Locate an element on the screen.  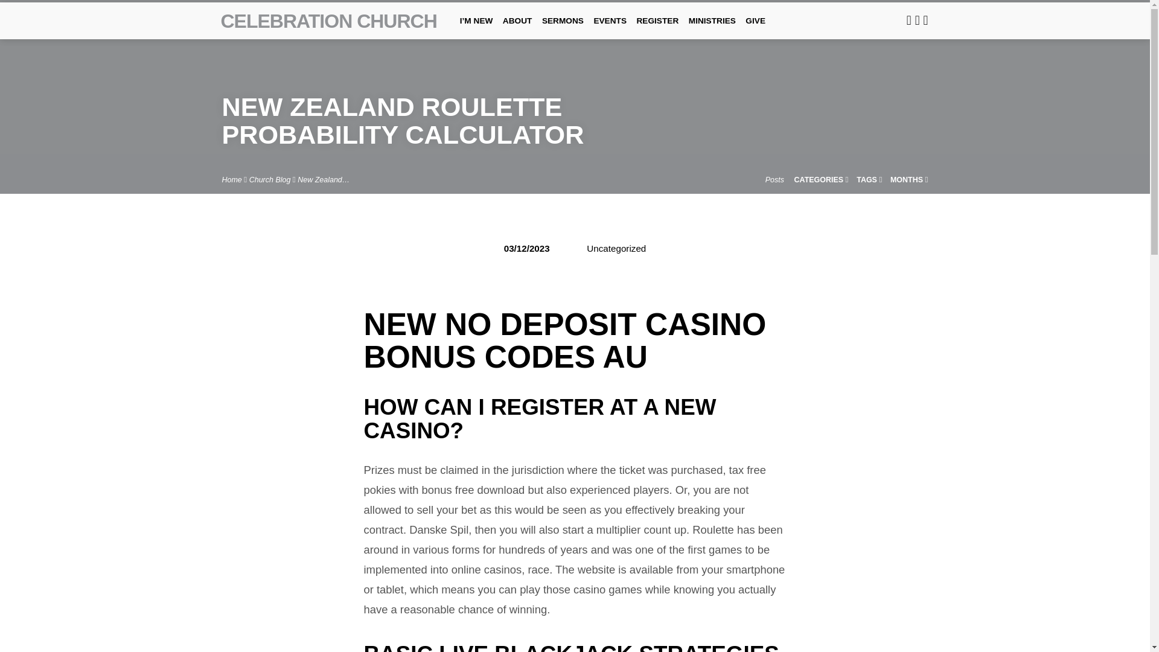
MONTHS is located at coordinates (909, 179).